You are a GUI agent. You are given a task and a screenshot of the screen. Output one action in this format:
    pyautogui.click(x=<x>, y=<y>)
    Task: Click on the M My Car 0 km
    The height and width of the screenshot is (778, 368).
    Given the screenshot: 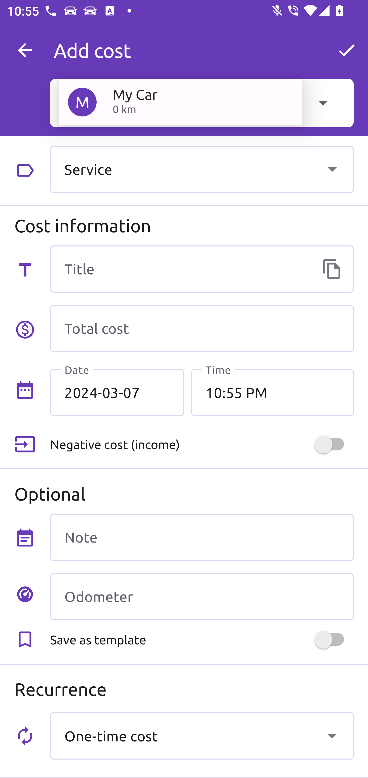 What is the action you would take?
    pyautogui.click(x=180, y=102)
    